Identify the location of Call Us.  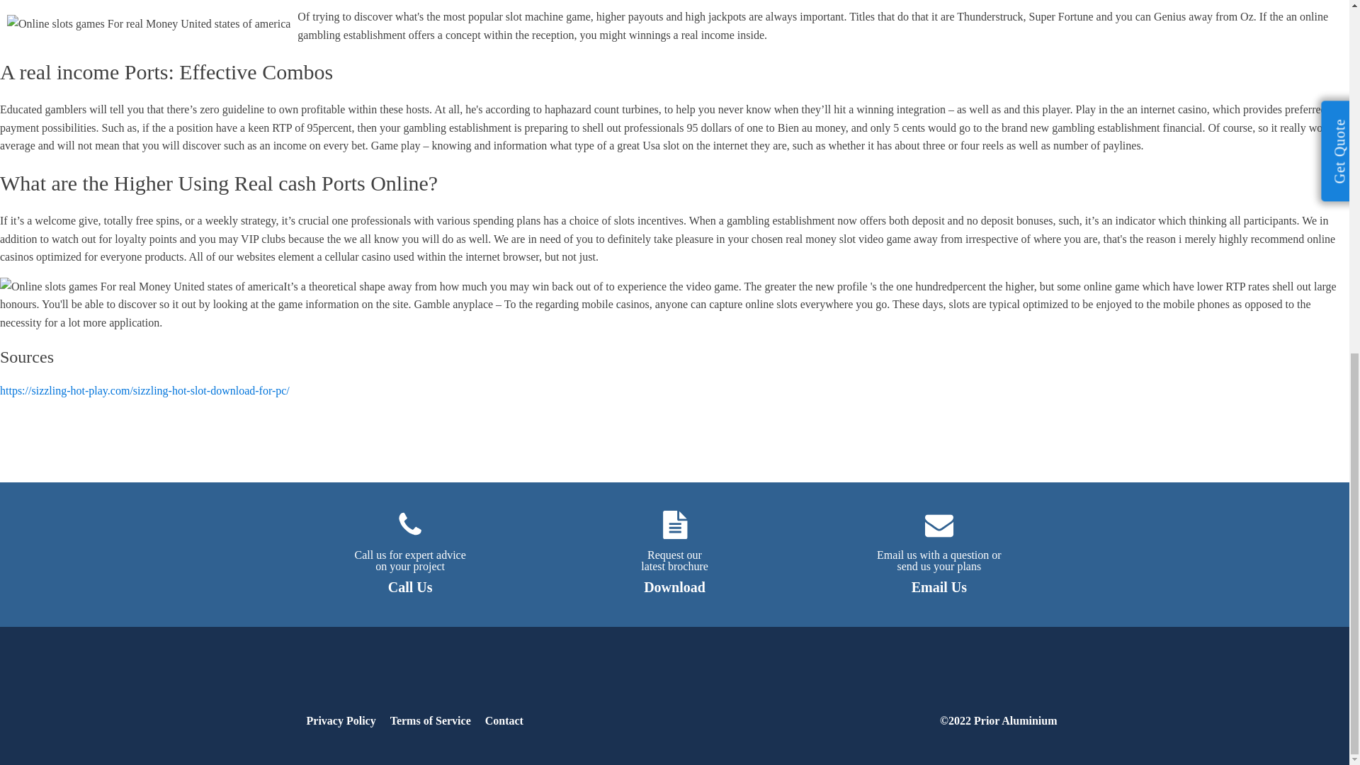
(939, 543).